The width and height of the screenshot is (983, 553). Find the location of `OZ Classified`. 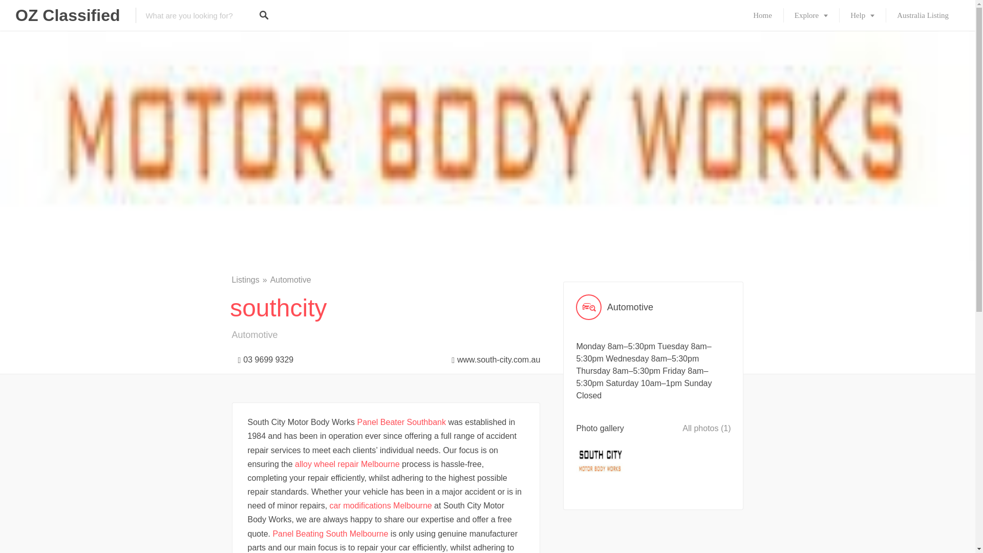

OZ Classified is located at coordinates (68, 15).